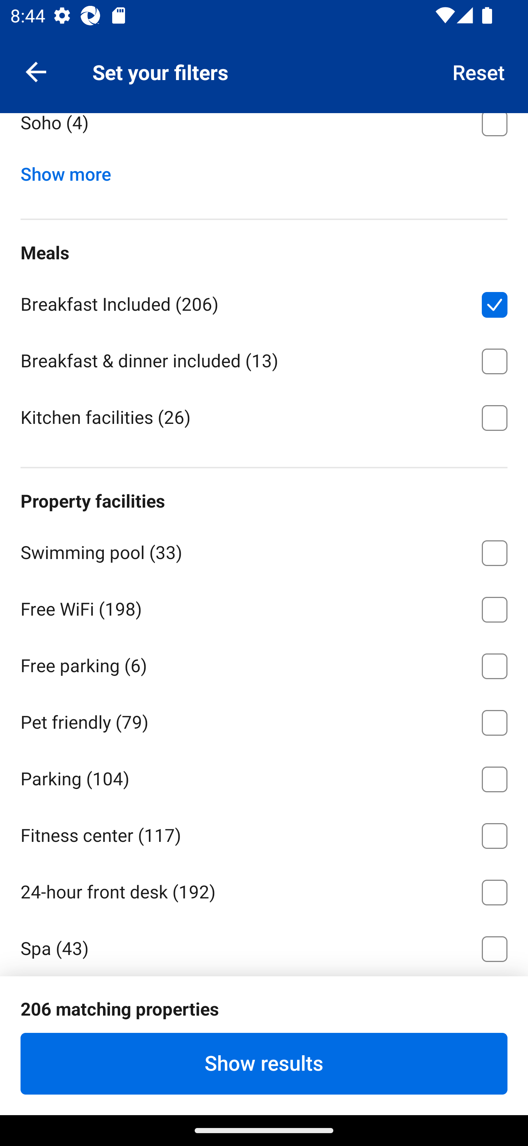 Image resolution: width=528 pixels, height=1146 pixels. What do you see at coordinates (264, 890) in the screenshot?
I see `24-hour front desk ⁦(192)` at bounding box center [264, 890].